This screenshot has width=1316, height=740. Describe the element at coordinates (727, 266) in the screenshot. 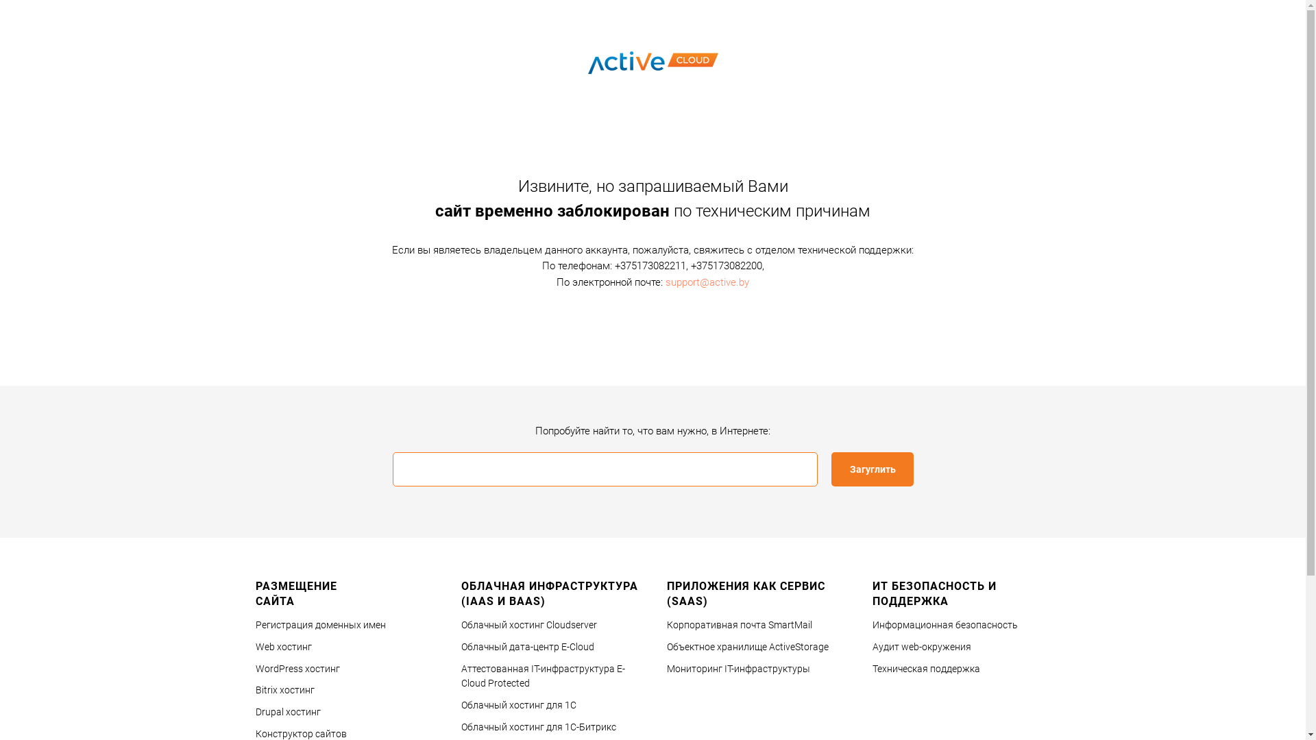

I see `+375173082200` at that location.